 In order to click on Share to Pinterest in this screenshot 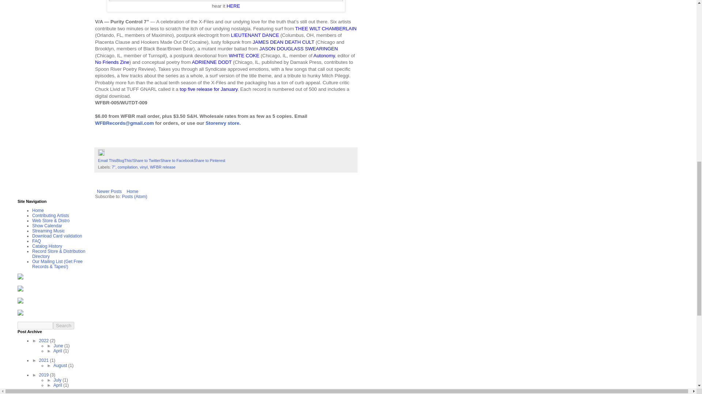, I will do `click(209, 161)`.